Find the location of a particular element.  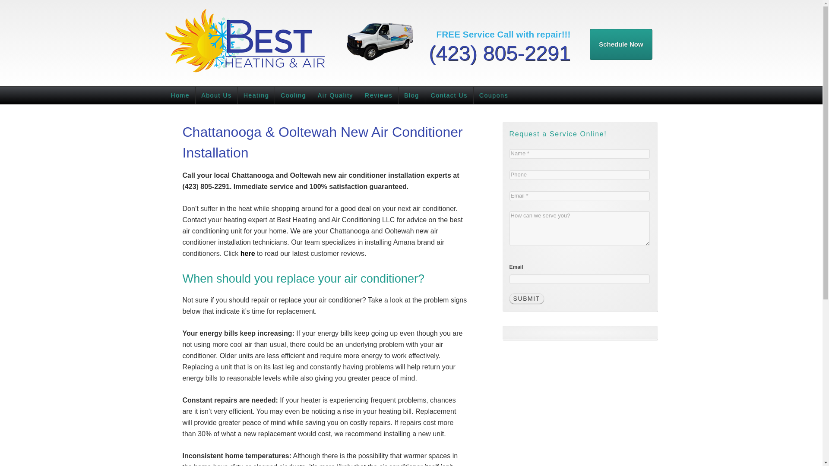

here is located at coordinates (248, 253).